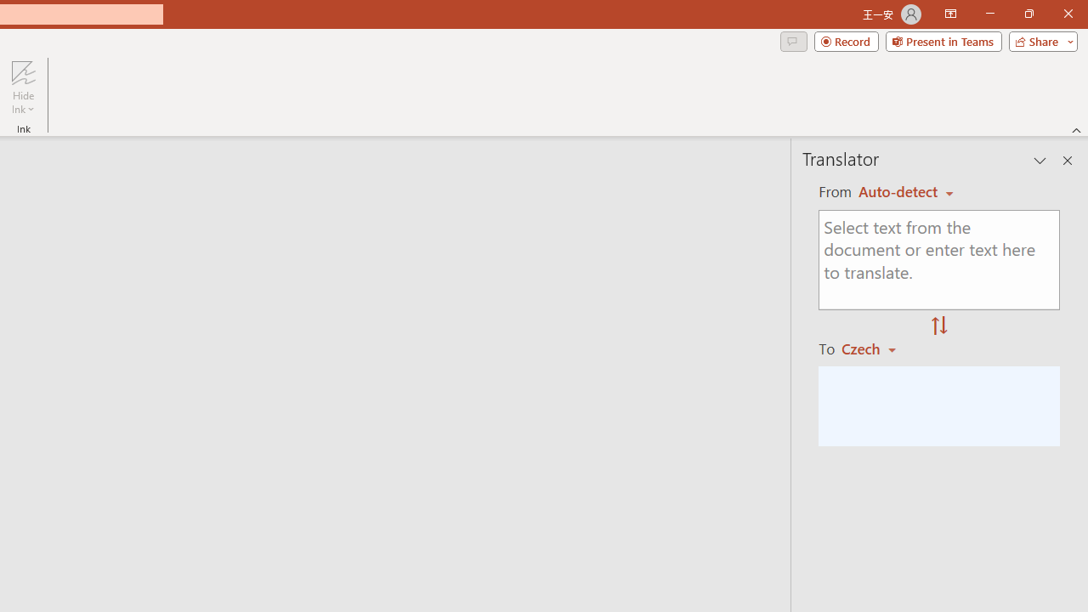 The image size is (1088, 612). I want to click on Close pane, so click(1068, 160).